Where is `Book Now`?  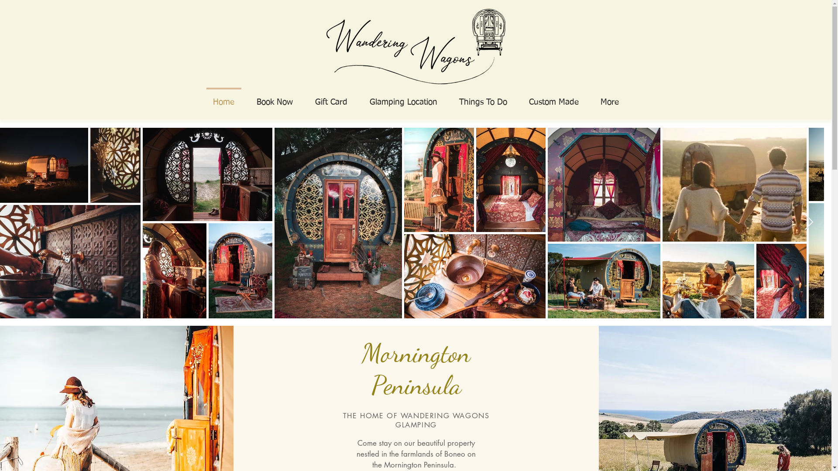
Book Now is located at coordinates (275, 99).